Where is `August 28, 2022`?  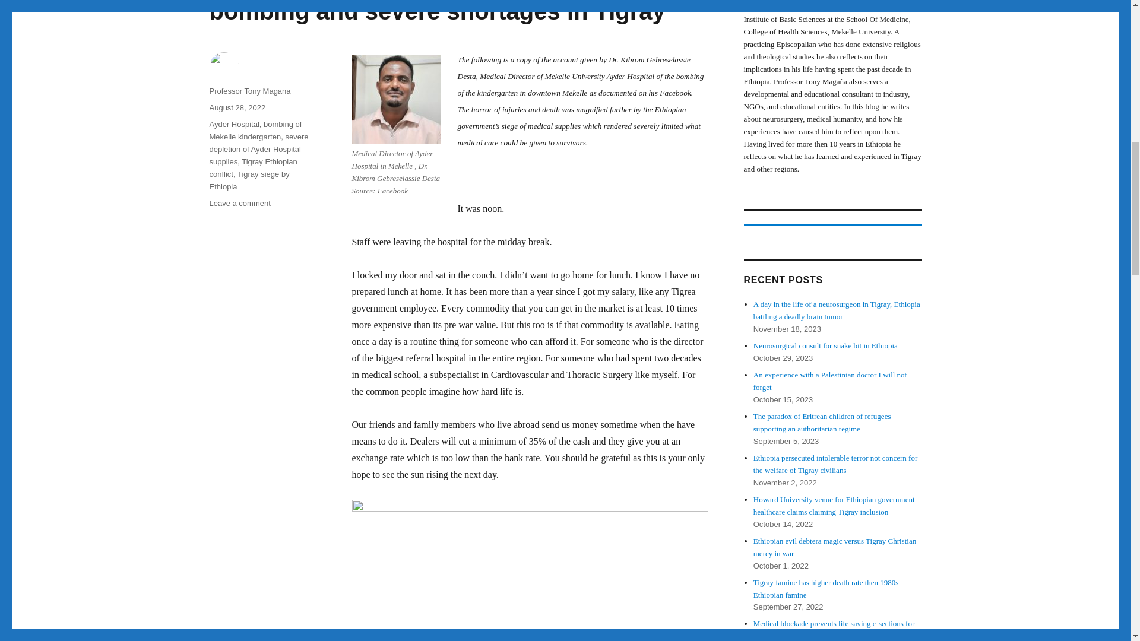
August 28, 2022 is located at coordinates (237, 107).